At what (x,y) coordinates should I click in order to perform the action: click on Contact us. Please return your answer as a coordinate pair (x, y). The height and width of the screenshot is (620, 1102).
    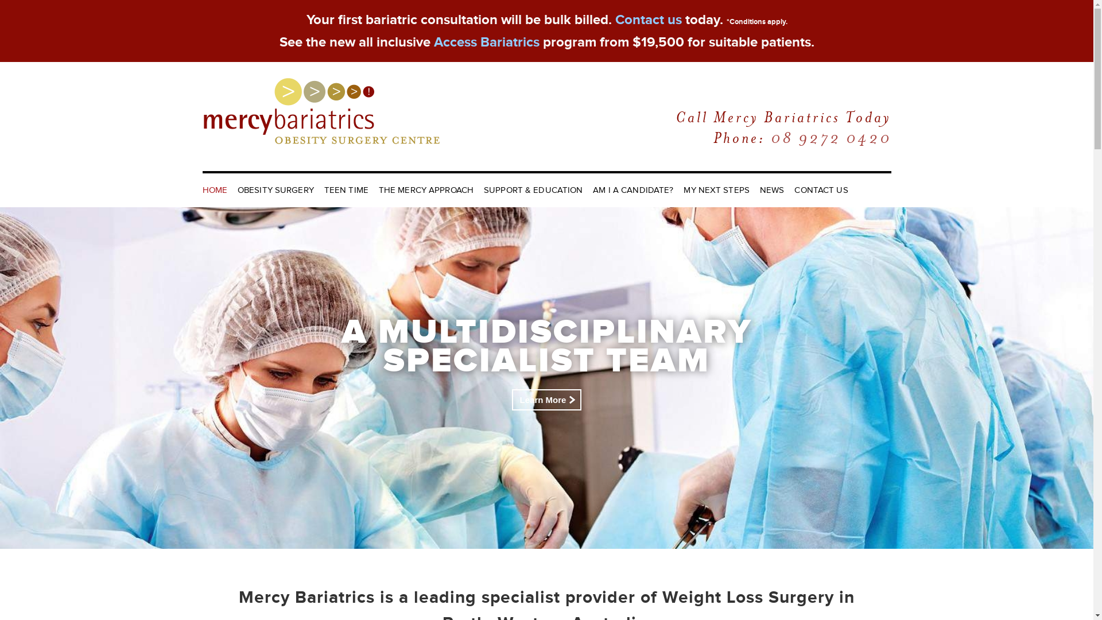
    Looking at the image, I should click on (649, 20).